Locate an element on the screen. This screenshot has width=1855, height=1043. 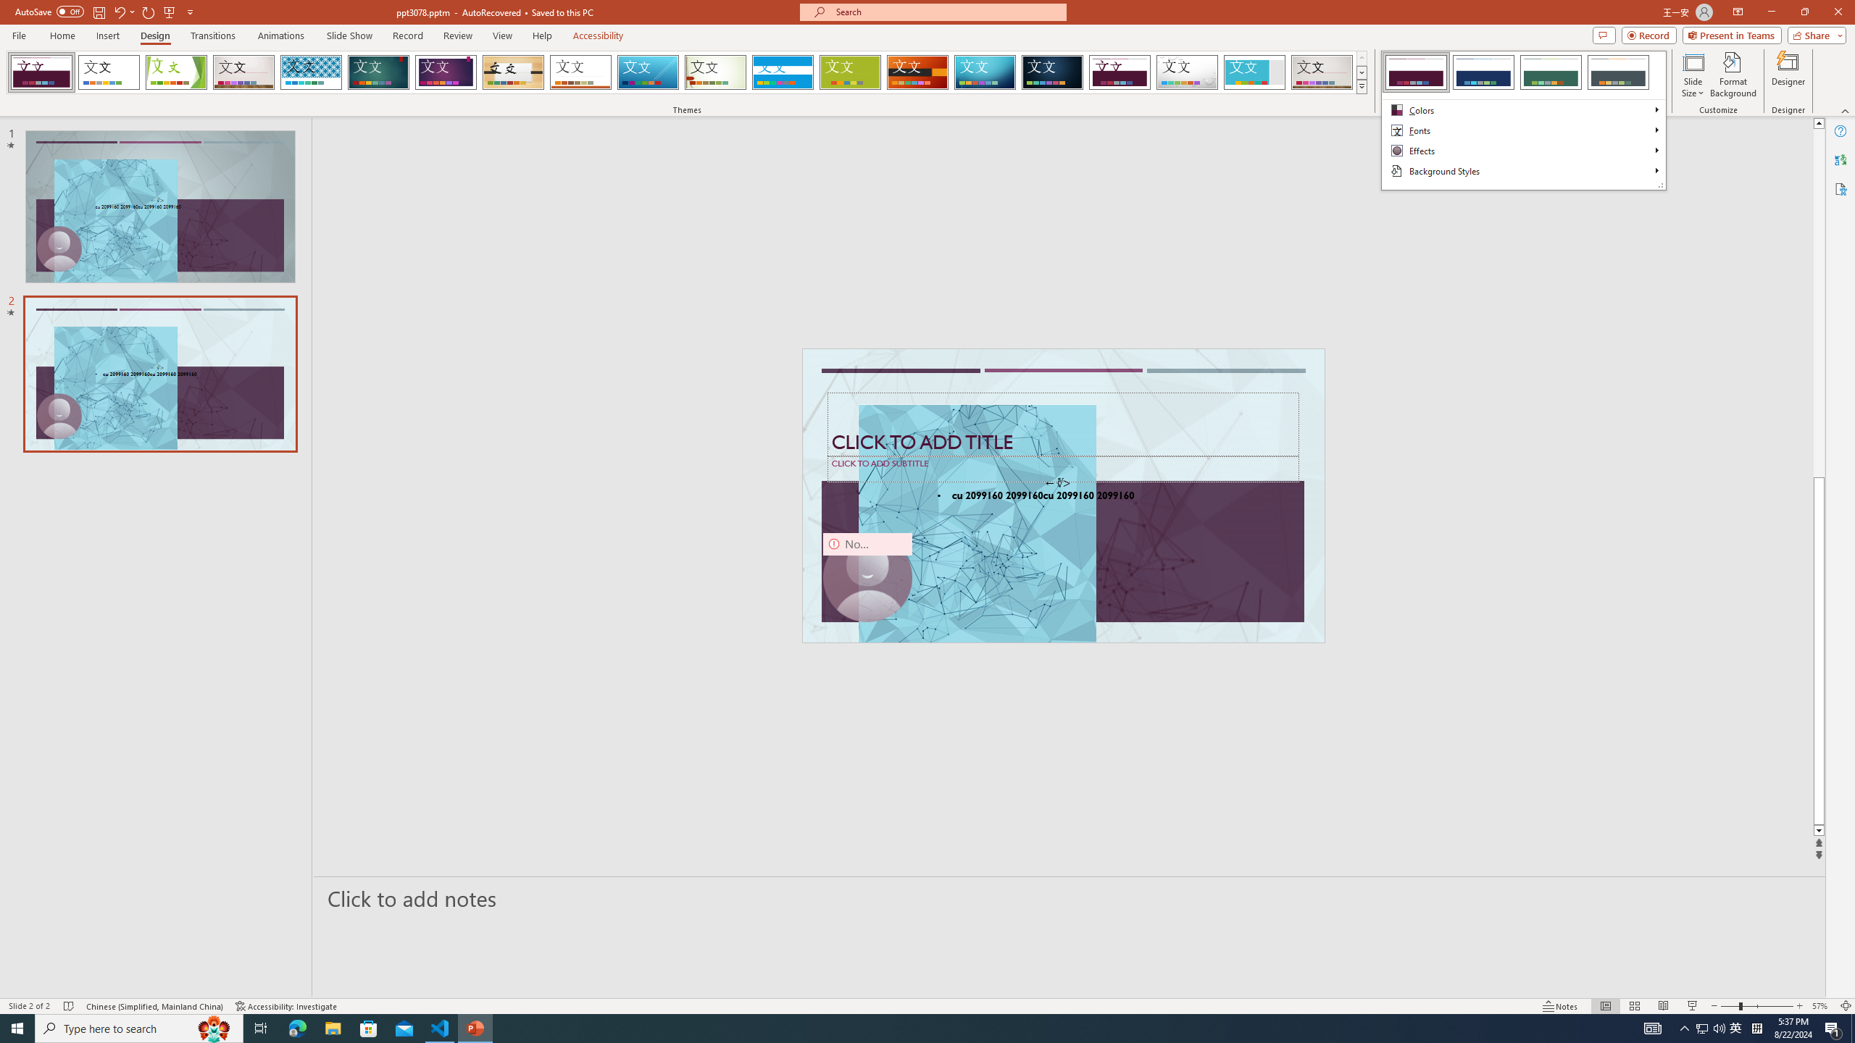
Facet is located at coordinates (176, 72).